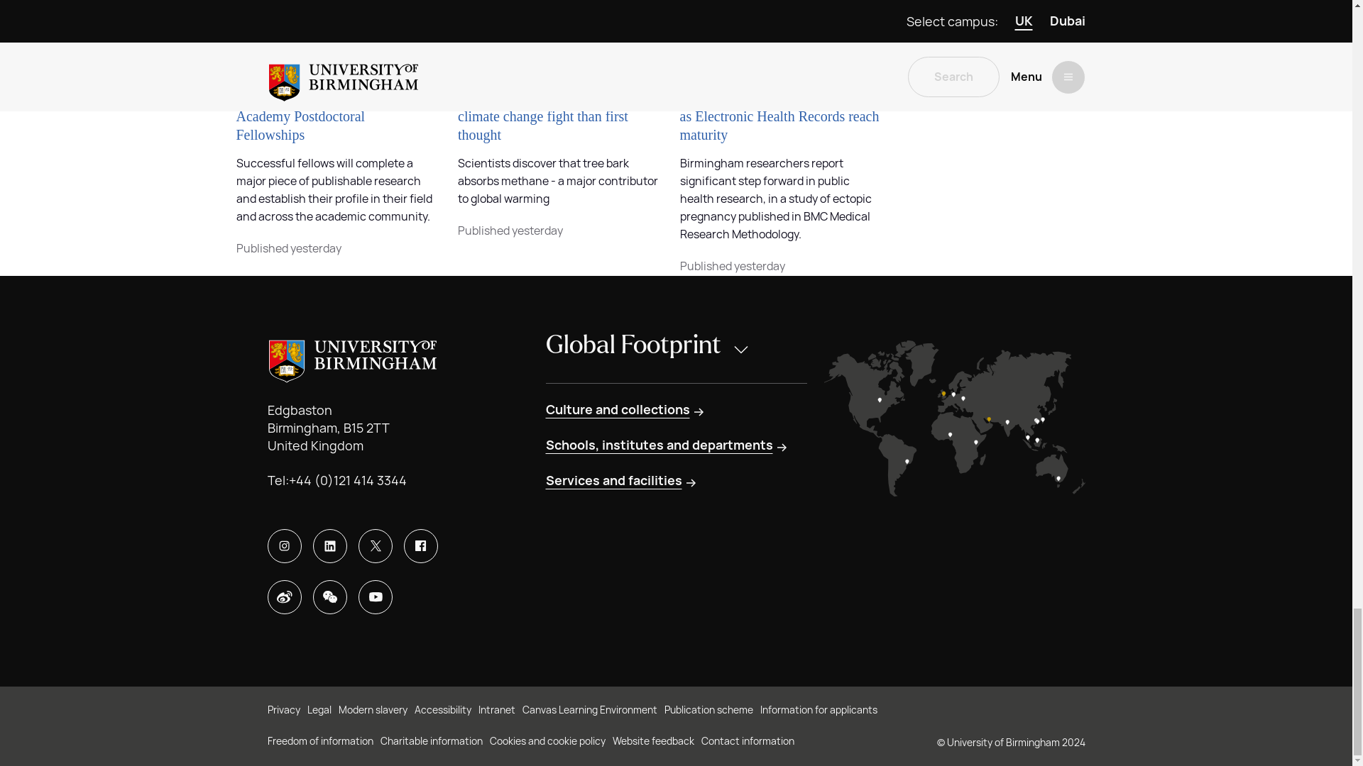 Image resolution: width=1363 pixels, height=766 pixels. I want to click on Privacy, so click(283, 711).